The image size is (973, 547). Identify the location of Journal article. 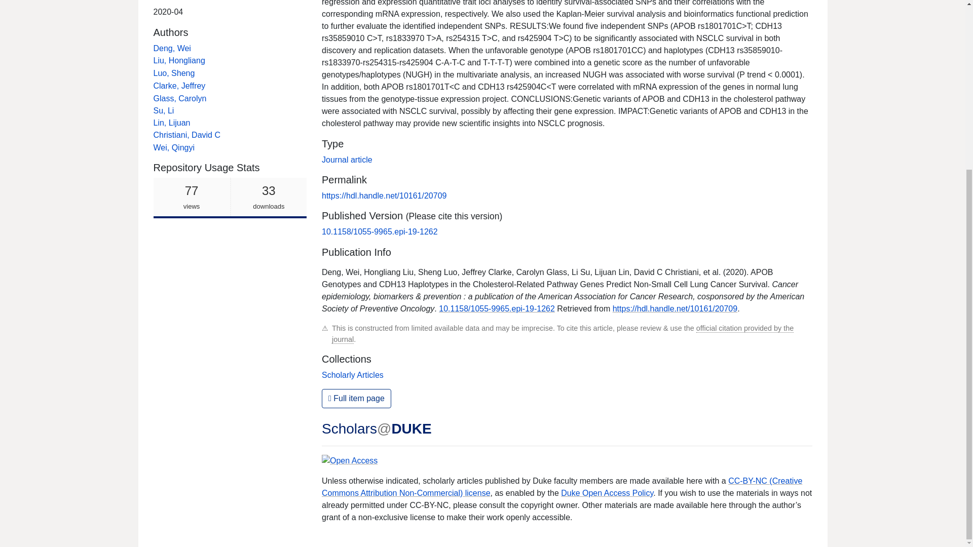
(171, 48).